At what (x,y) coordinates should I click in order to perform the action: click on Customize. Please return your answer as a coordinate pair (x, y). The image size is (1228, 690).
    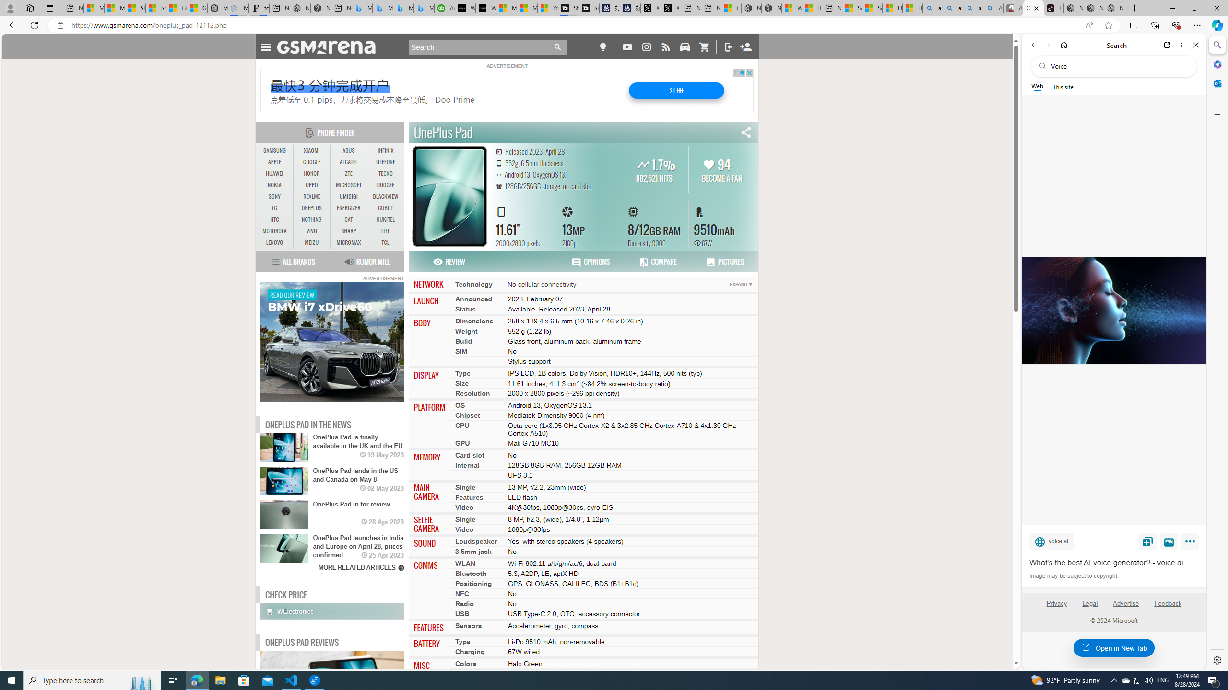
    Looking at the image, I should click on (1216, 114).